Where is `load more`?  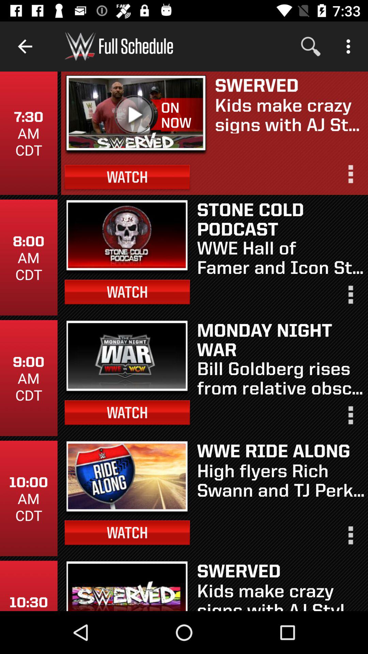
load more is located at coordinates (350, 418).